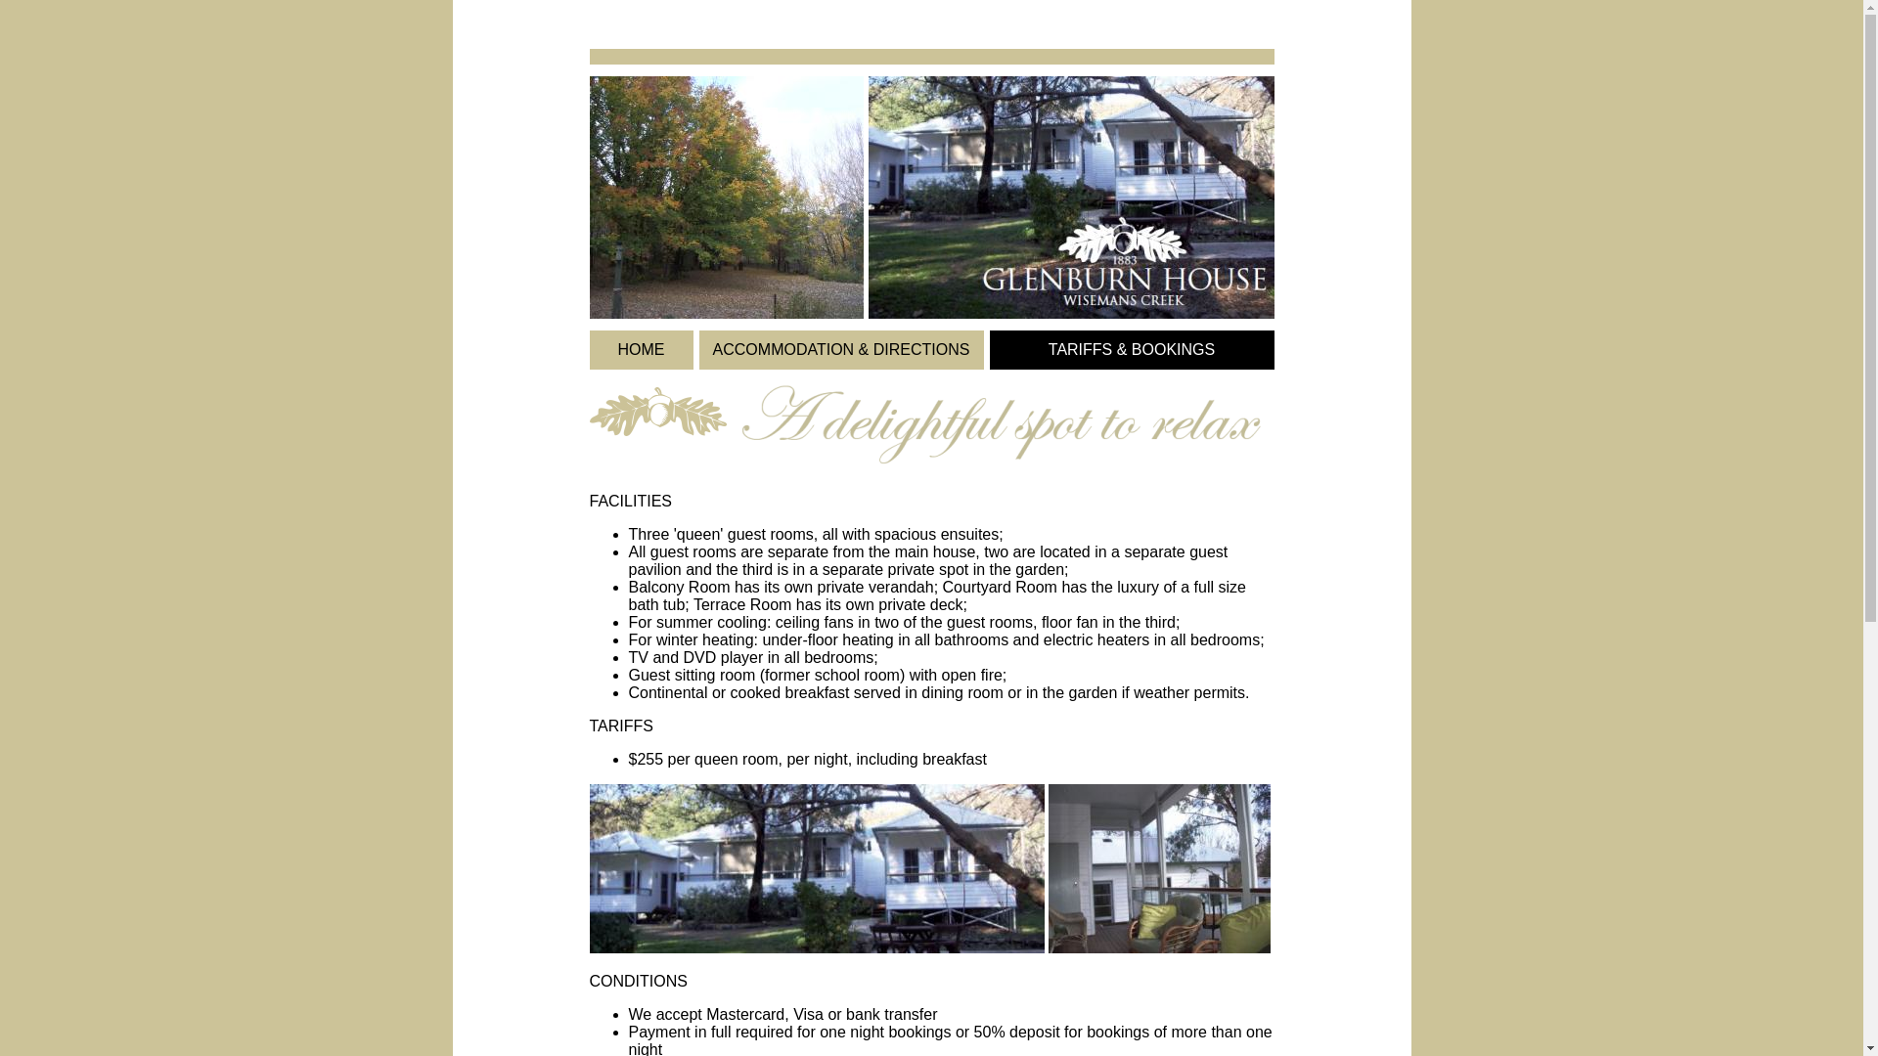 This screenshot has height=1056, width=1878. Describe the element at coordinates (841, 350) in the screenshot. I see `ACCOMMODATION & DIRECTIONS` at that location.